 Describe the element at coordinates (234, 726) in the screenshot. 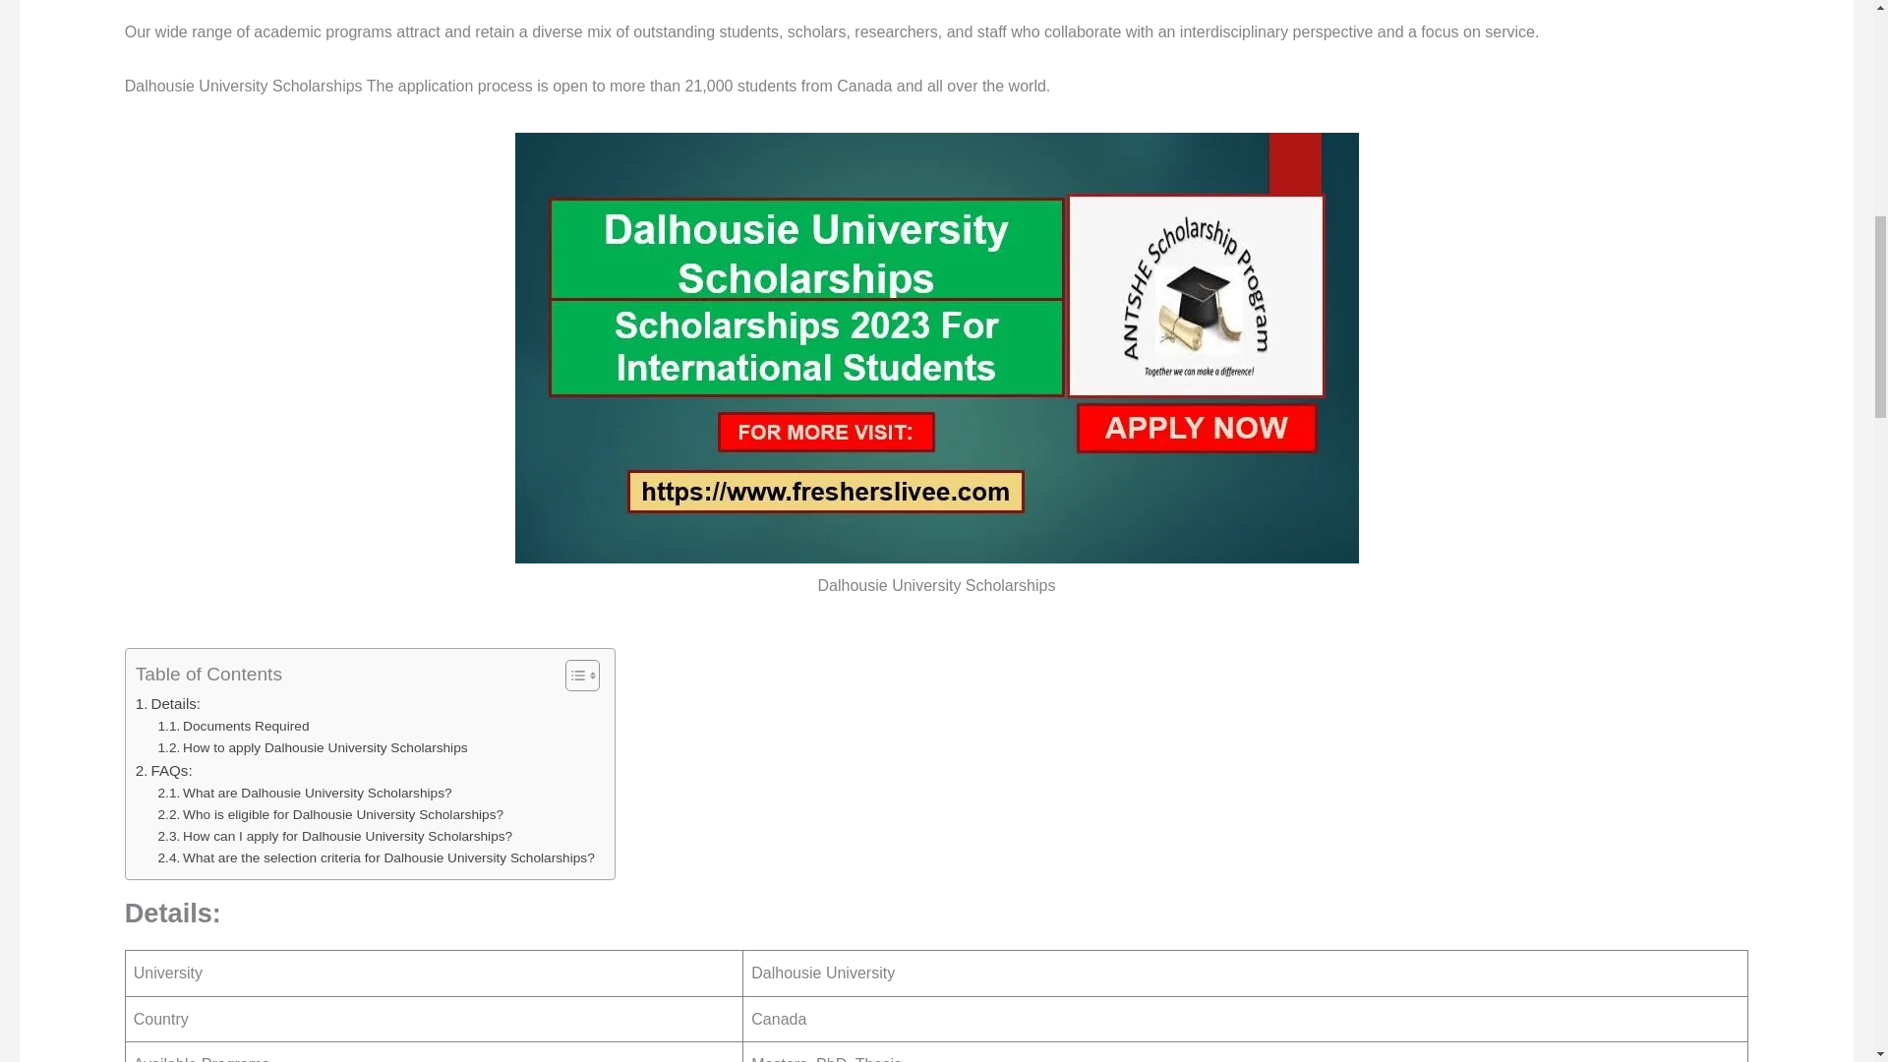

I see `Documents Required` at that location.